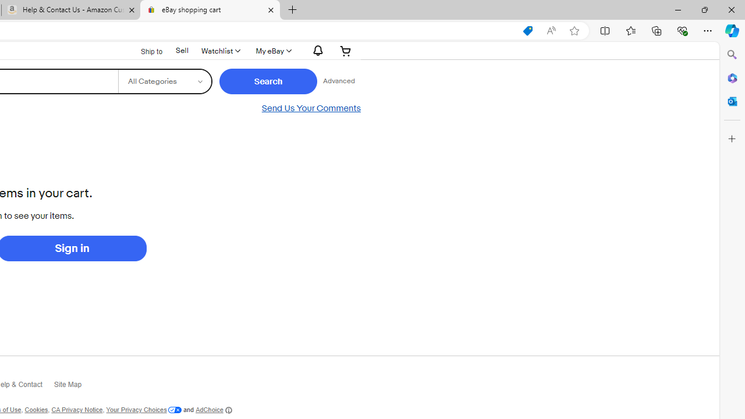  What do you see at coordinates (77, 410) in the screenshot?
I see `CA Privacy Notice` at bounding box center [77, 410].